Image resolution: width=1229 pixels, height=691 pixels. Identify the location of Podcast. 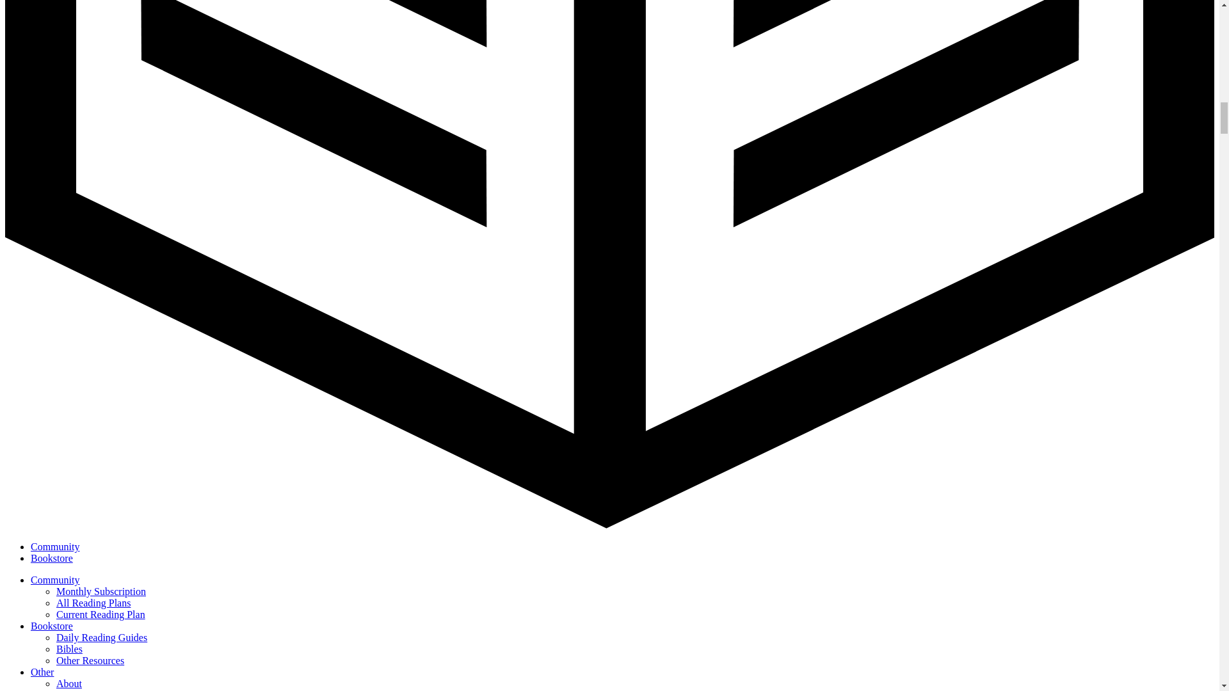
(72, 690).